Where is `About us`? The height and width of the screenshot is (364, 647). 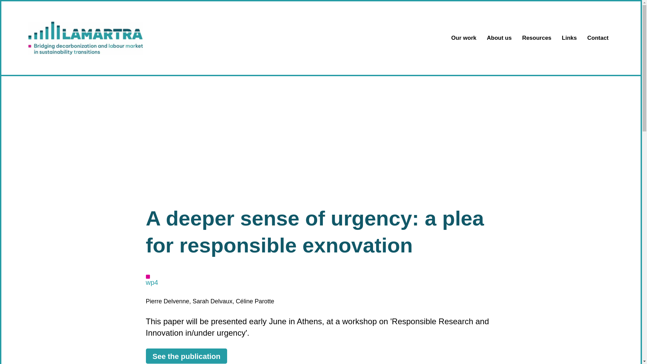 About us is located at coordinates (499, 38).